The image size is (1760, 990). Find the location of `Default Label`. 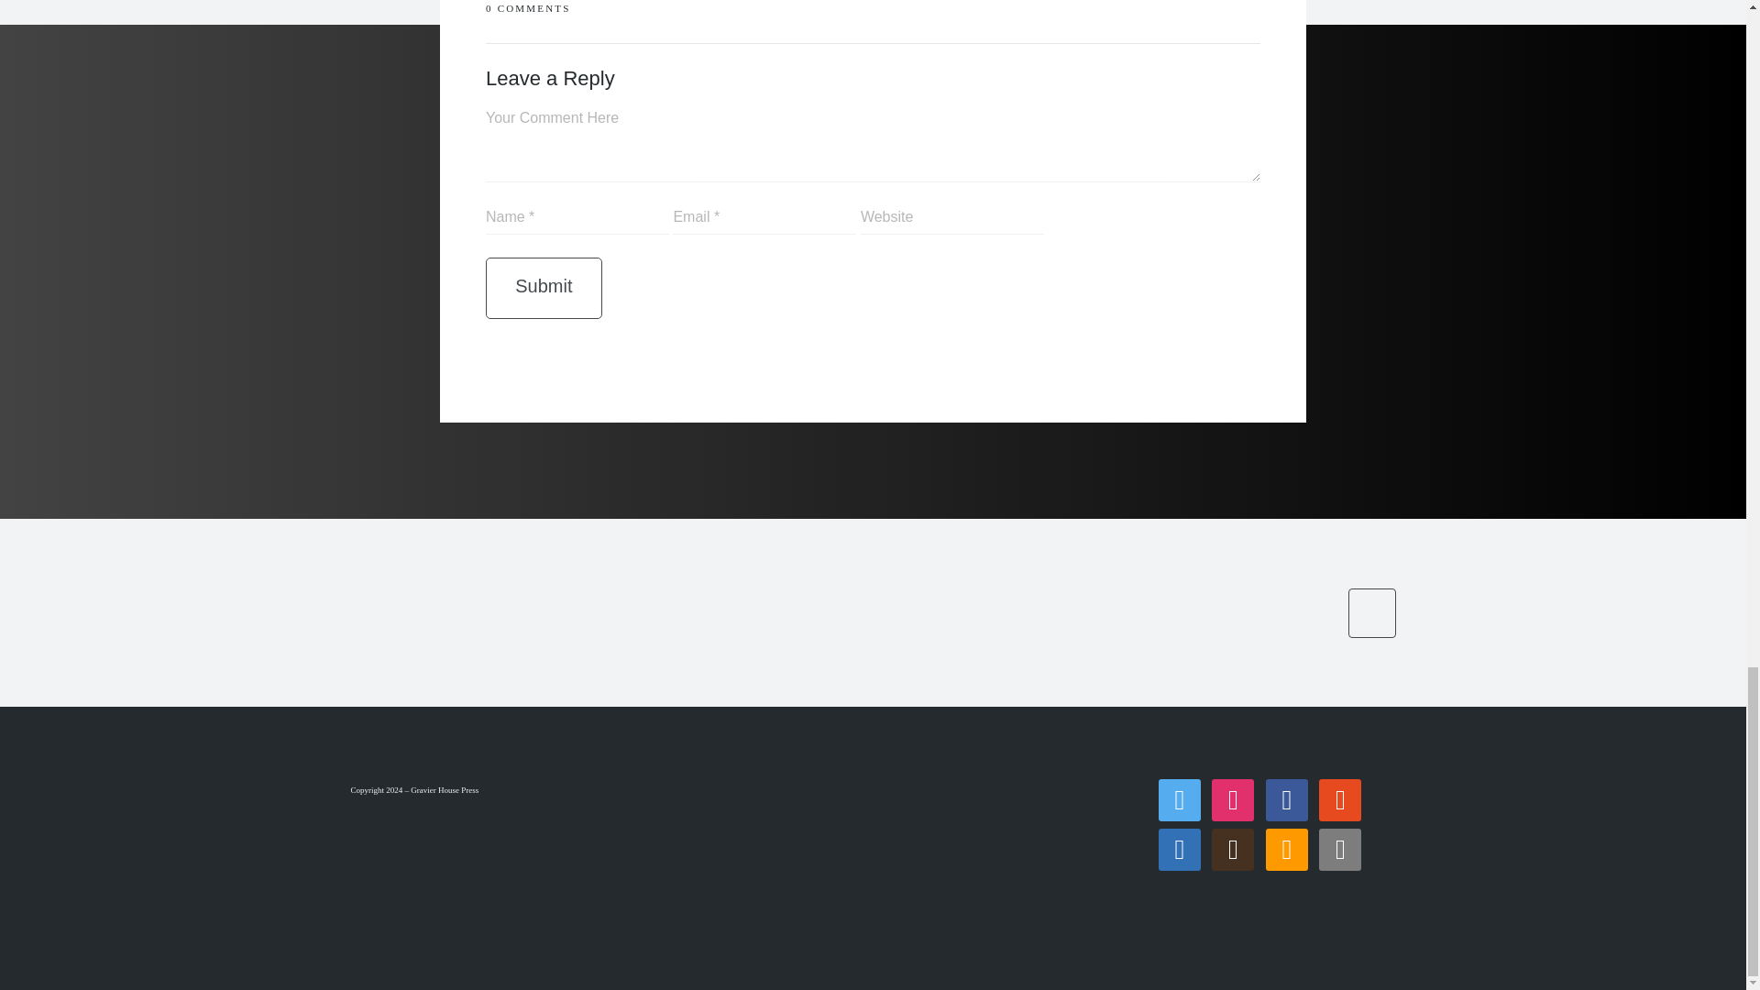

Default Label is located at coordinates (1339, 849).